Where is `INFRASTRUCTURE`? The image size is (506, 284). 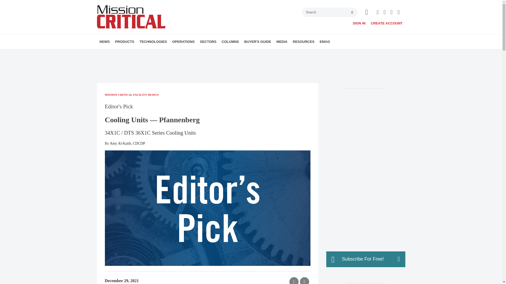
INFRASTRUCTURE is located at coordinates (170, 53).